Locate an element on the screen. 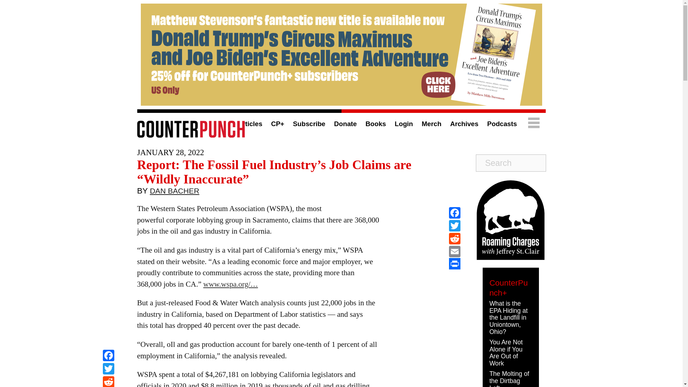 The width and height of the screenshot is (688, 387). Email is located at coordinates (454, 252).